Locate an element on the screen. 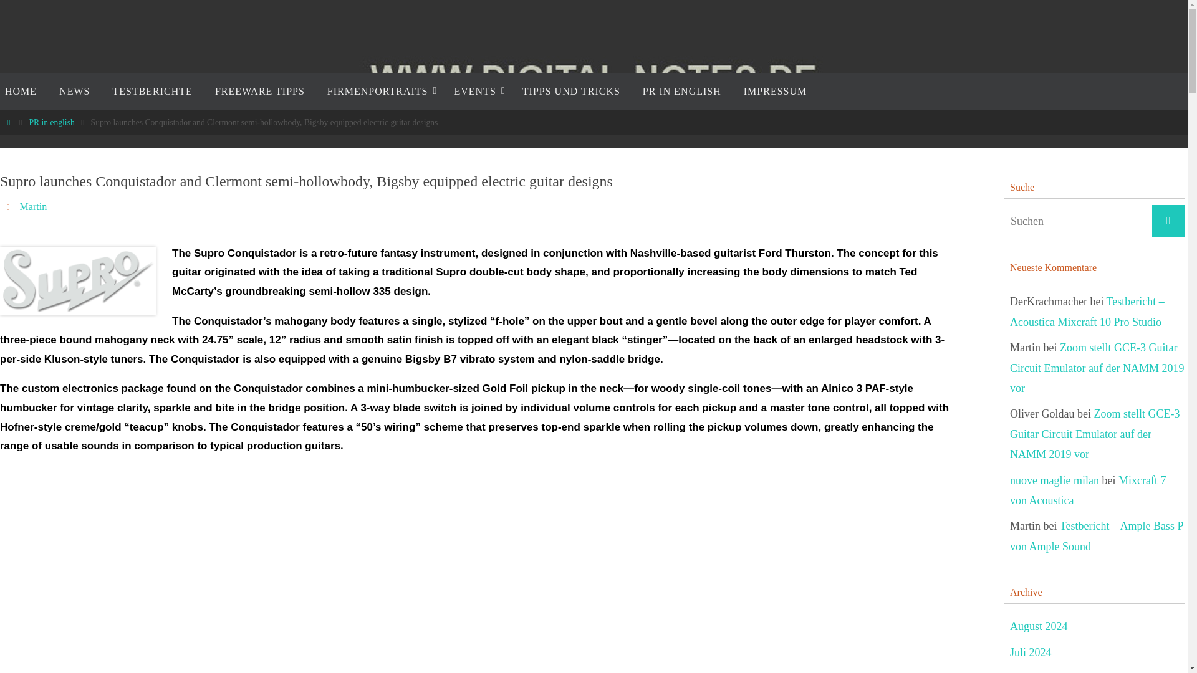 The width and height of the screenshot is (1197, 673). IMPRESSUM is located at coordinates (775, 91).